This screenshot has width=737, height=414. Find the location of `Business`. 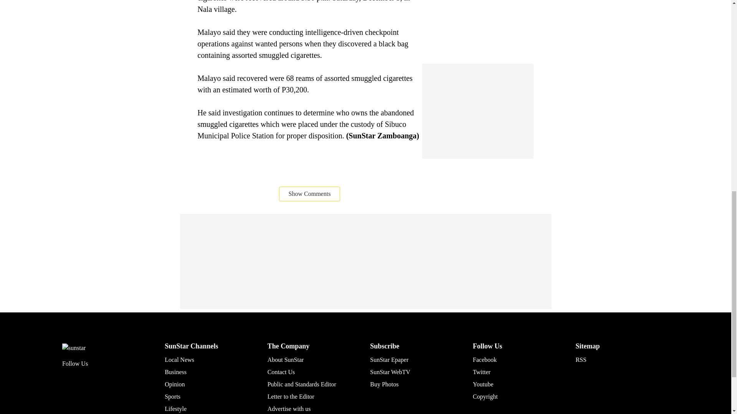

Business is located at coordinates (175, 372).